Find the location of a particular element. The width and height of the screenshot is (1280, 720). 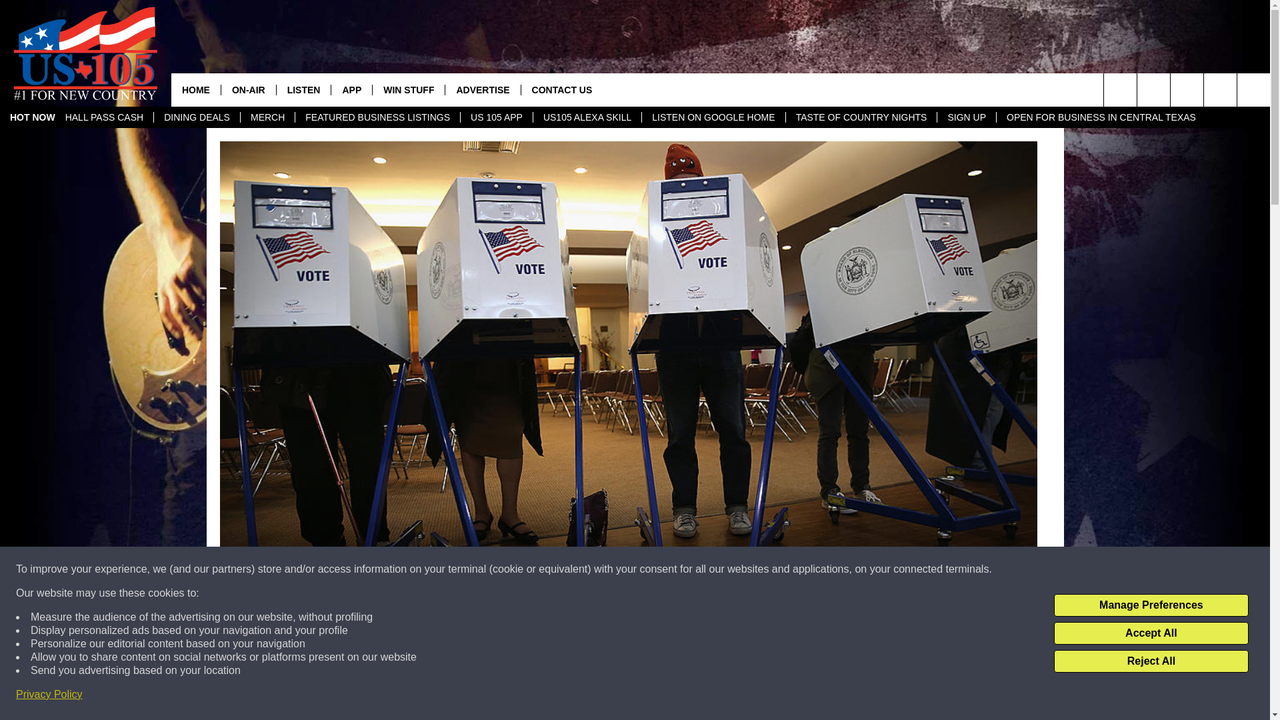

LISTEN ON GOOGLE HOME is located at coordinates (712, 117).